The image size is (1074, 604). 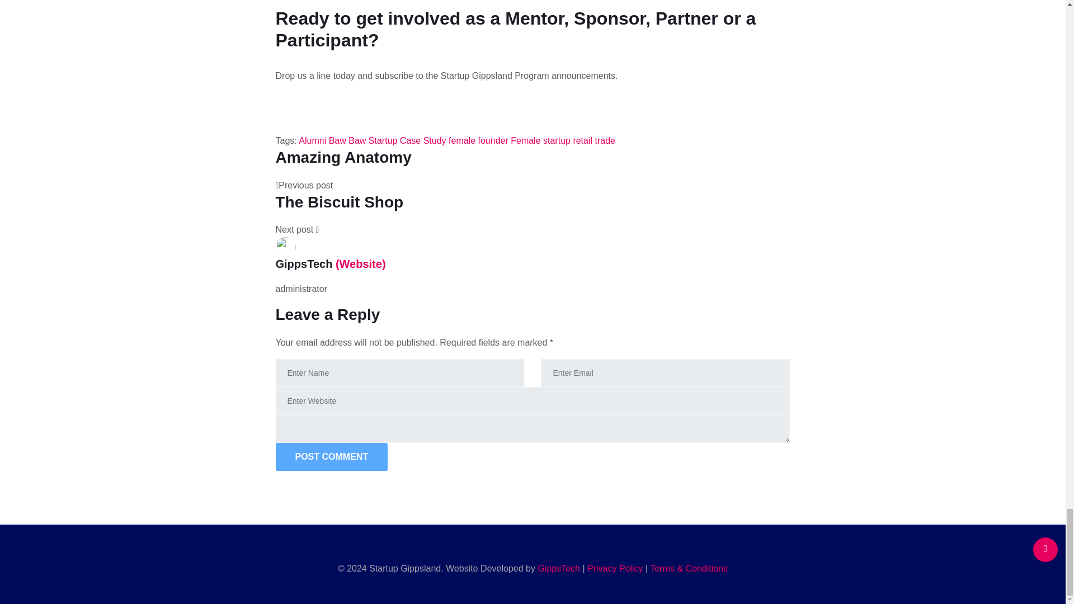 What do you see at coordinates (312, 141) in the screenshot?
I see `female founder` at bounding box center [312, 141].